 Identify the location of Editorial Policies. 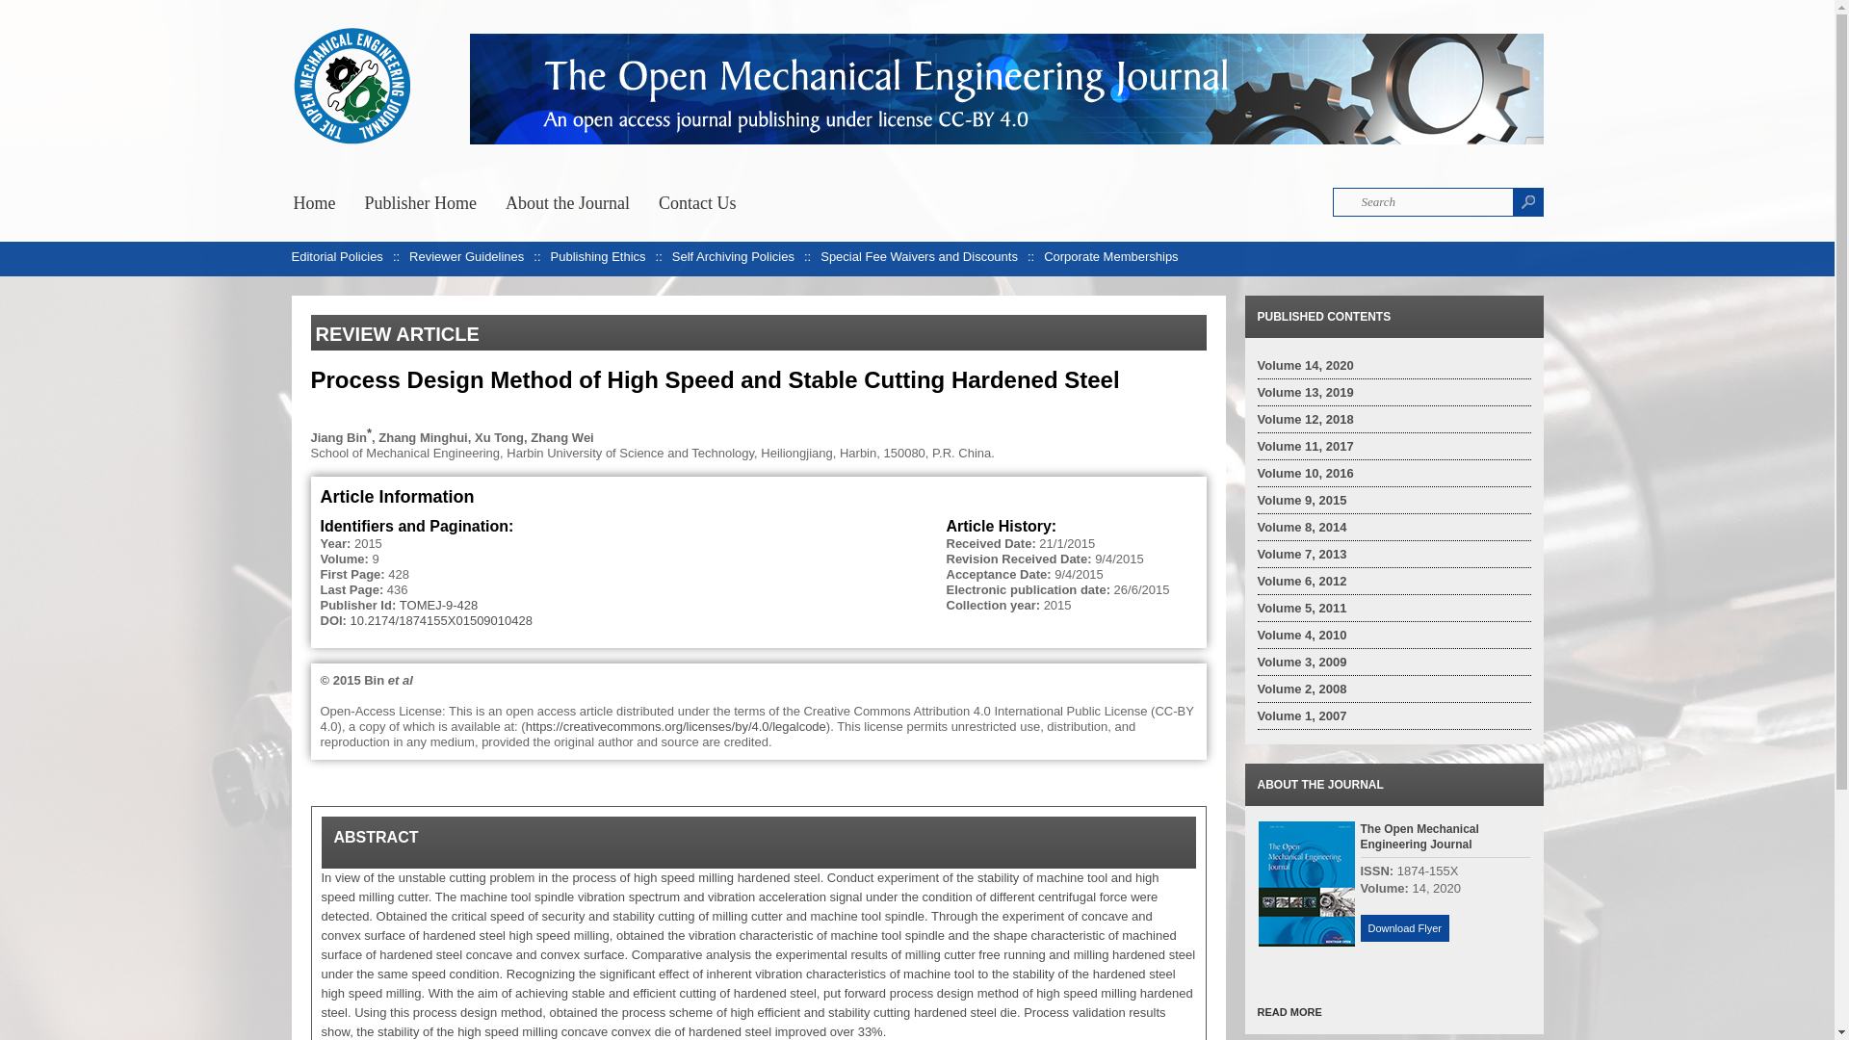
(336, 256).